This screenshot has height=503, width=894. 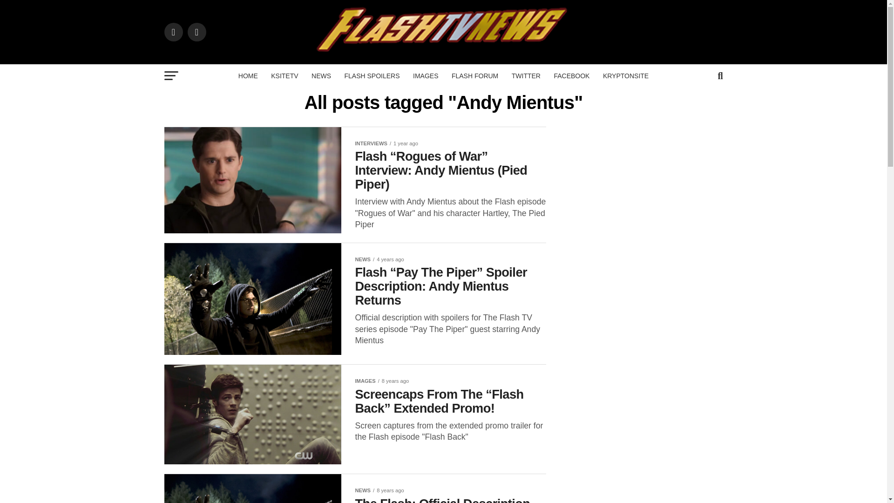 What do you see at coordinates (571, 75) in the screenshot?
I see `FACEBOOK` at bounding box center [571, 75].